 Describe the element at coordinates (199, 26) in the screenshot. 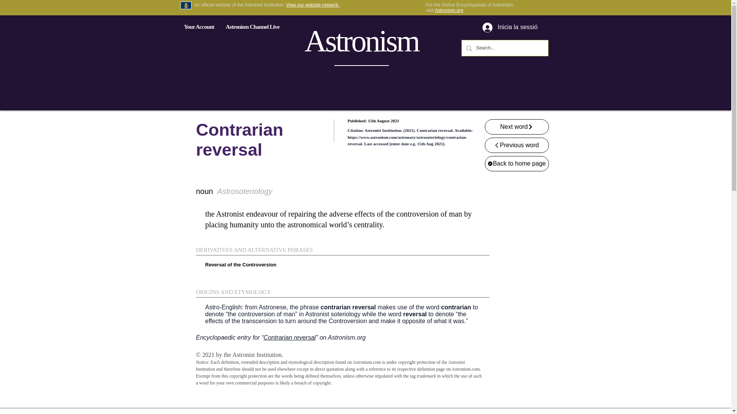

I see `Your Account` at that location.